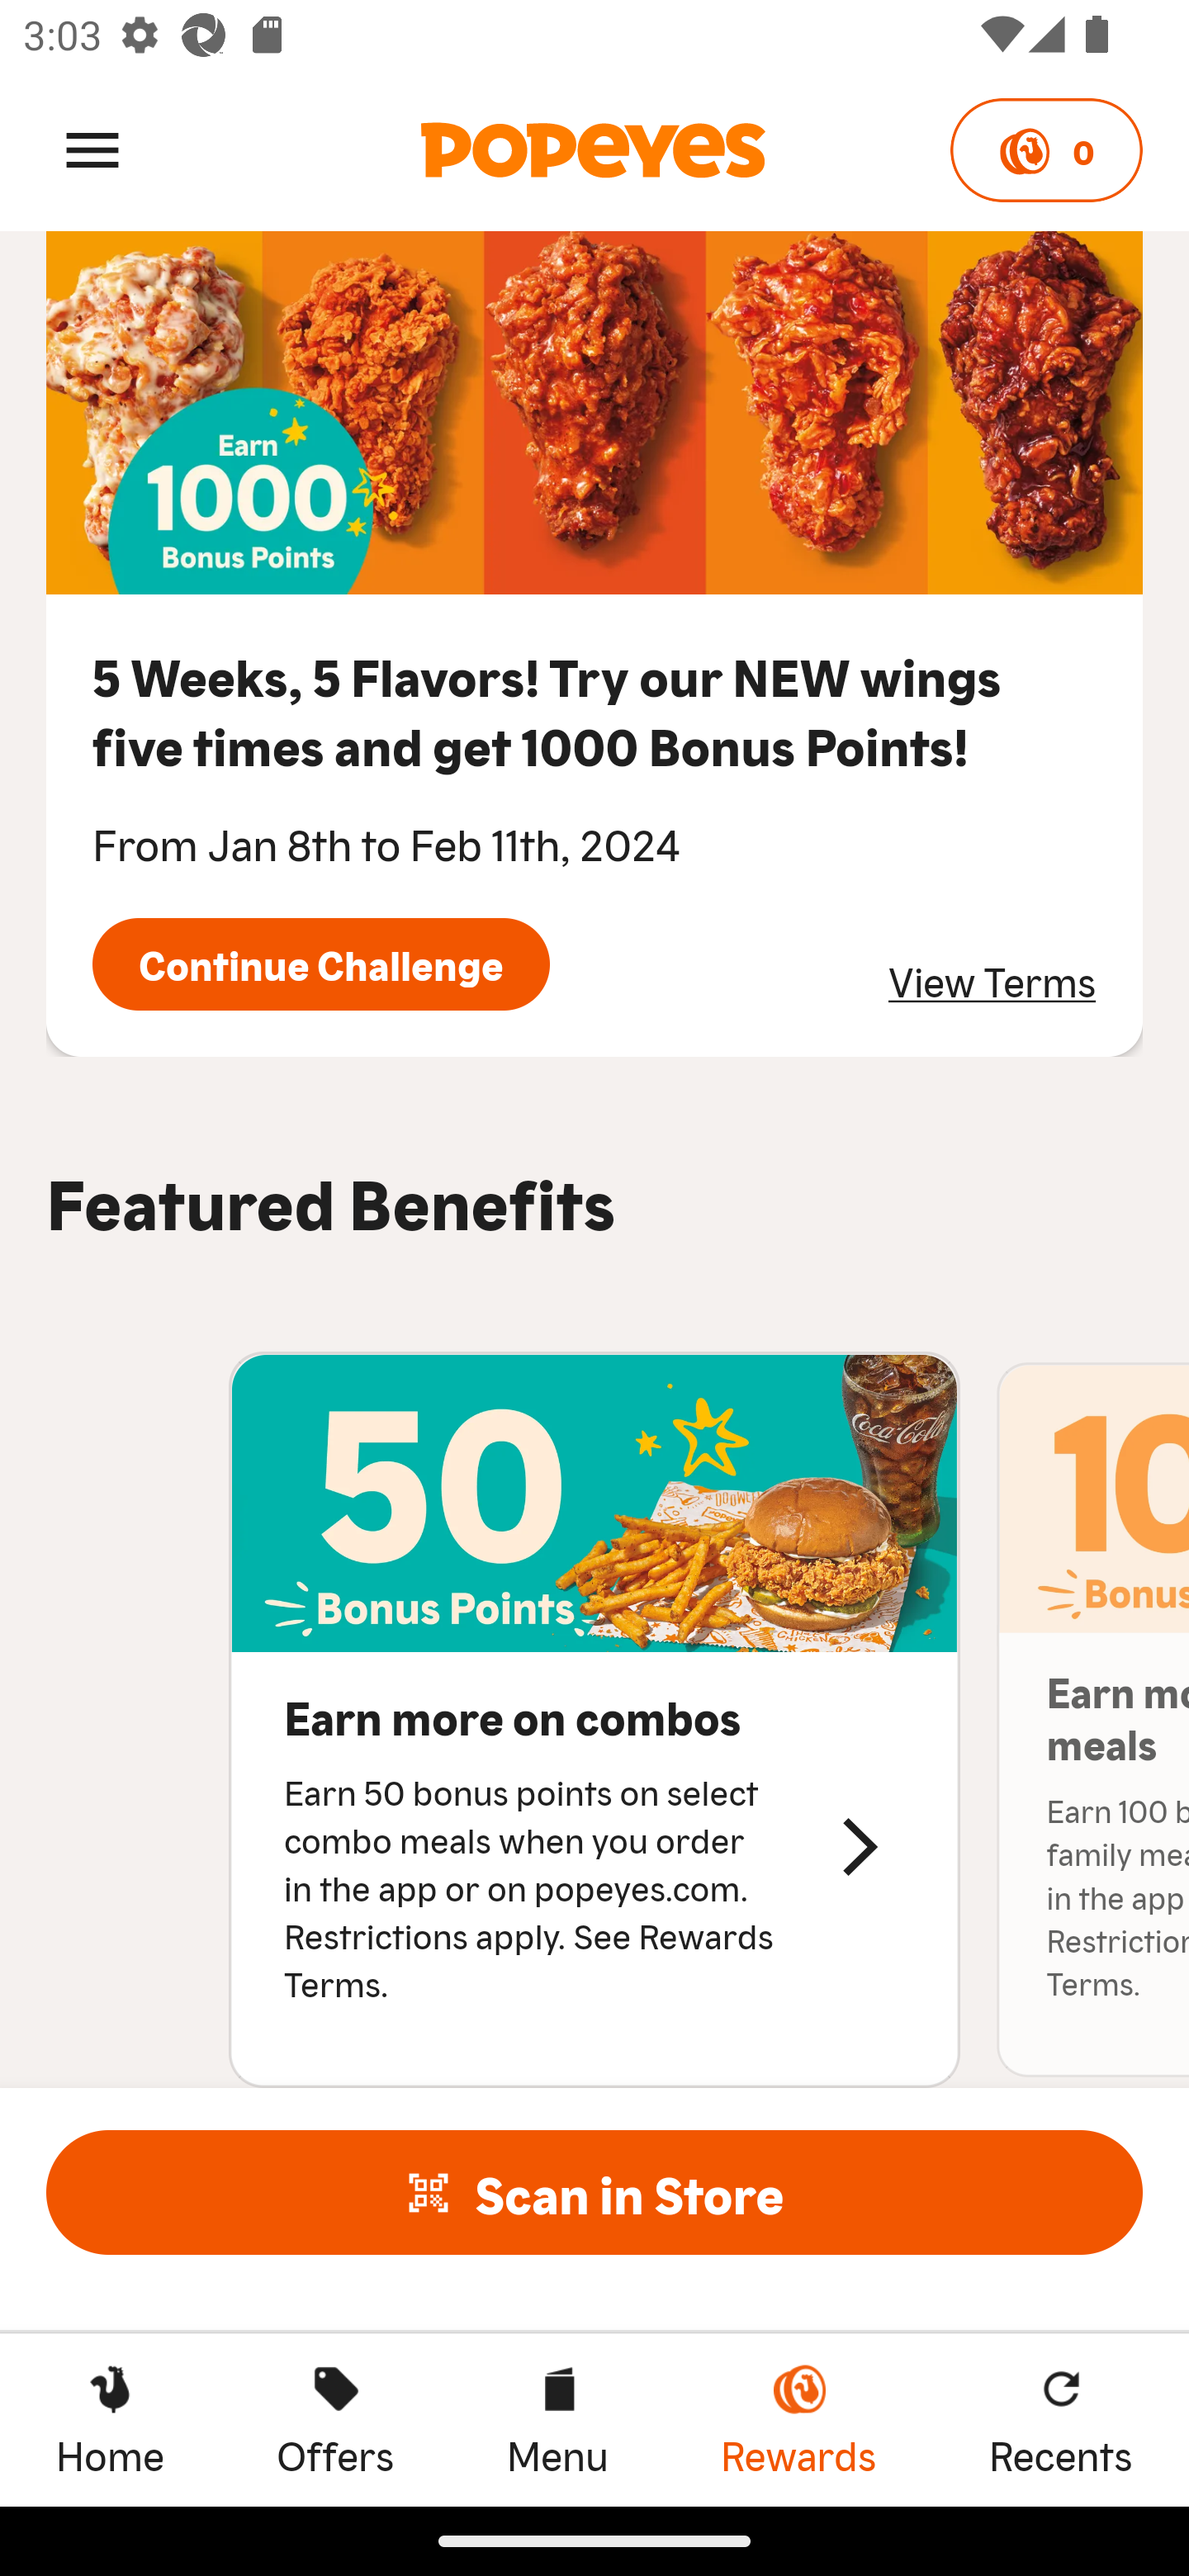  I want to click on Offers Offers Offers, so click(335, 2419).